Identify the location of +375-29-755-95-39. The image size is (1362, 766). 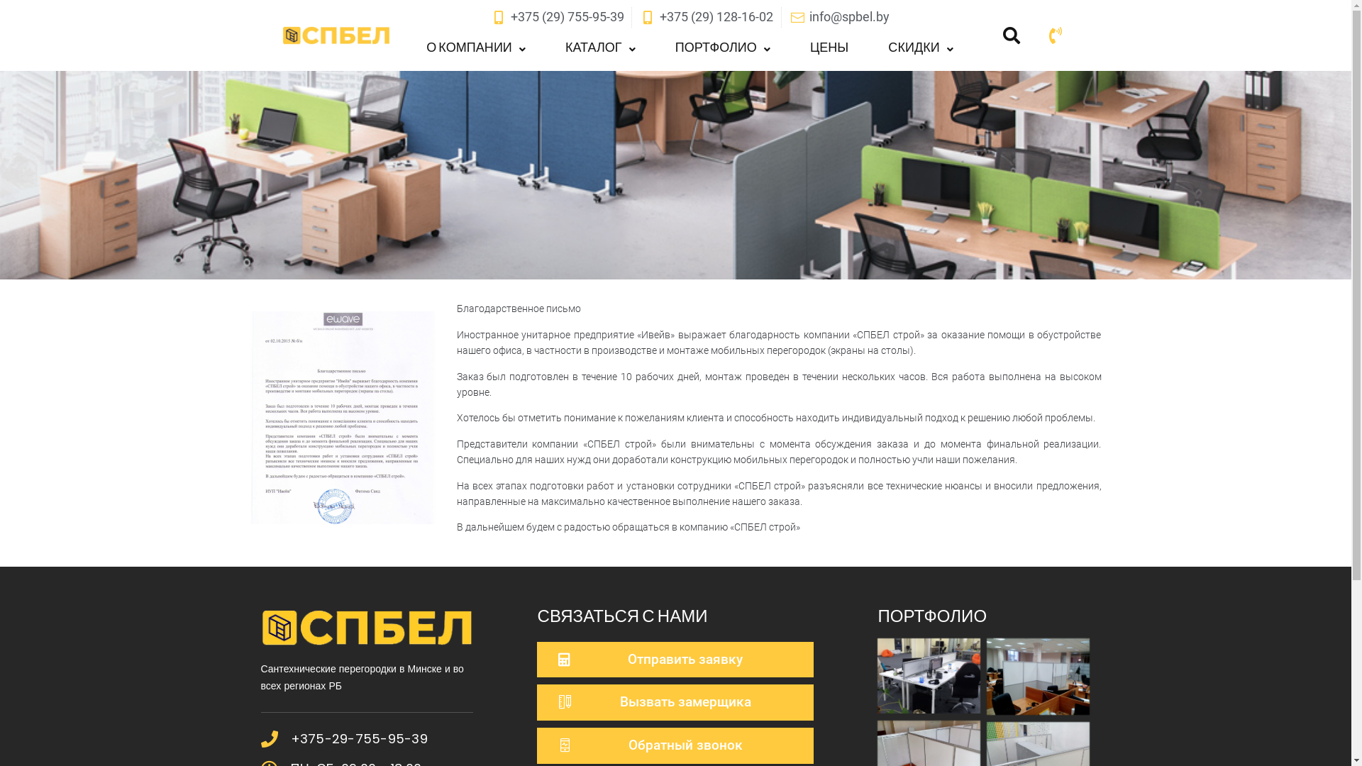
(359, 739).